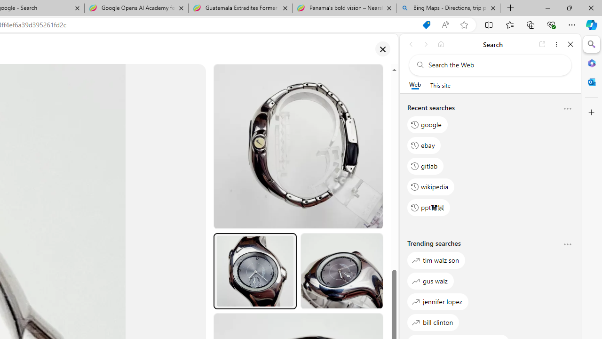  I want to click on tim walz son, so click(436, 260).